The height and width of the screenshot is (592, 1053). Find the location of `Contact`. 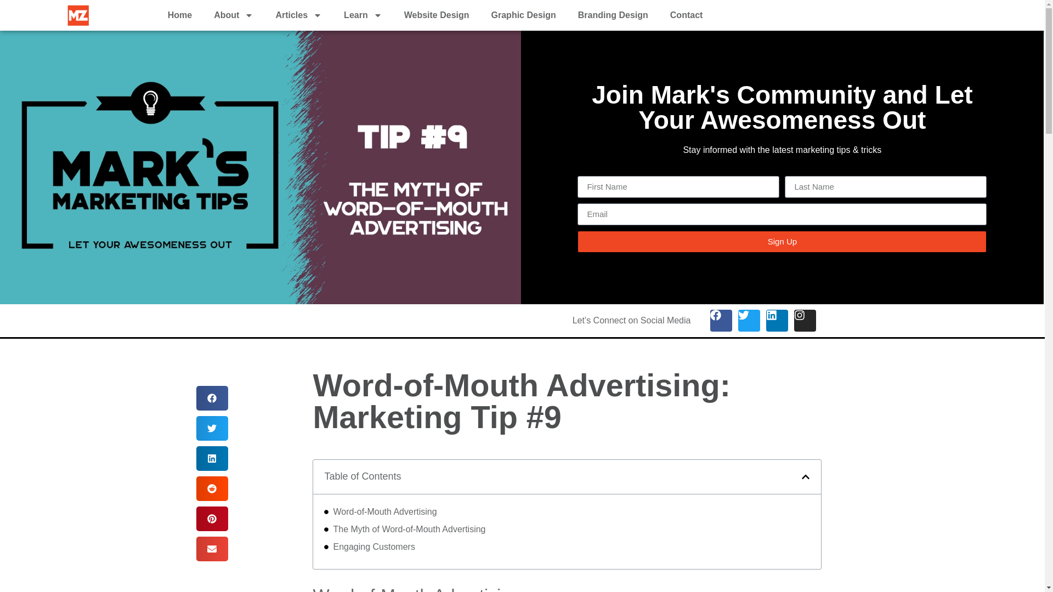

Contact is located at coordinates (686, 15).